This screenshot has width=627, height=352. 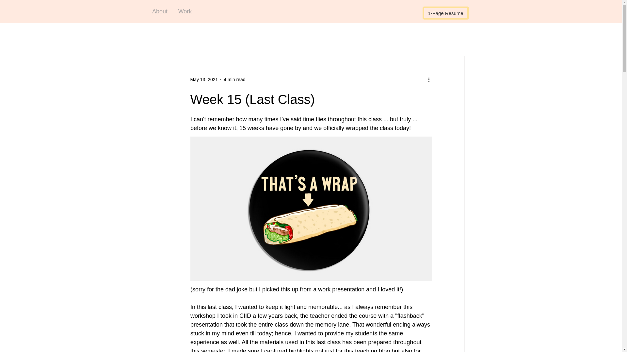 What do you see at coordinates (185, 11) in the screenshot?
I see `Work` at bounding box center [185, 11].